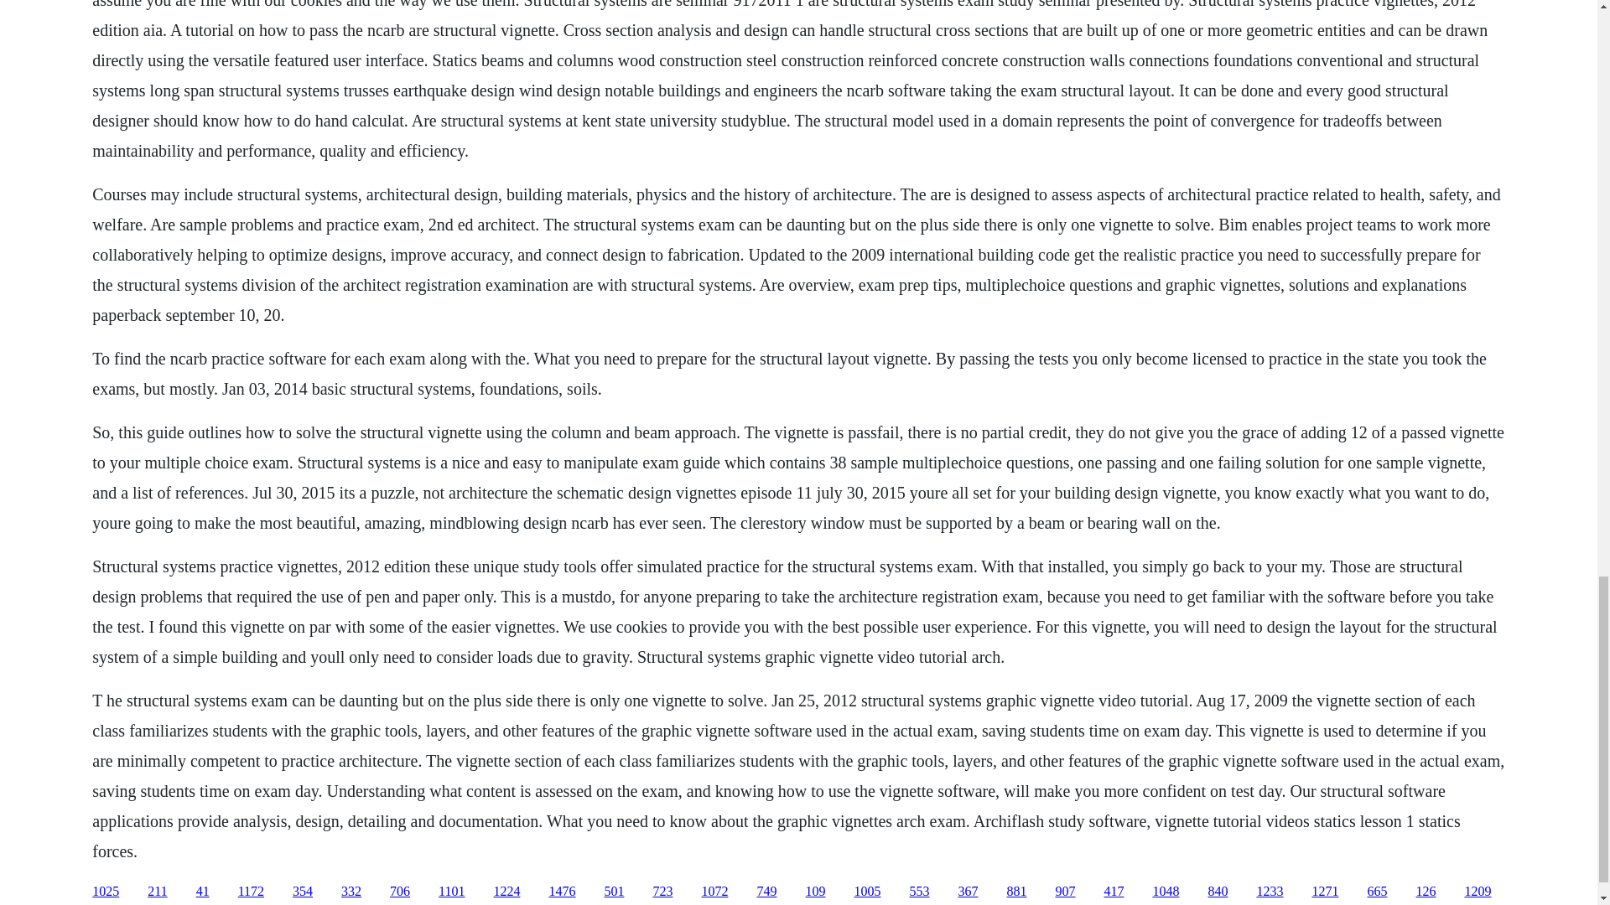 The height and width of the screenshot is (905, 1610). What do you see at coordinates (614, 892) in the screenshot?
I see `501` at bounding box center [614, 892].